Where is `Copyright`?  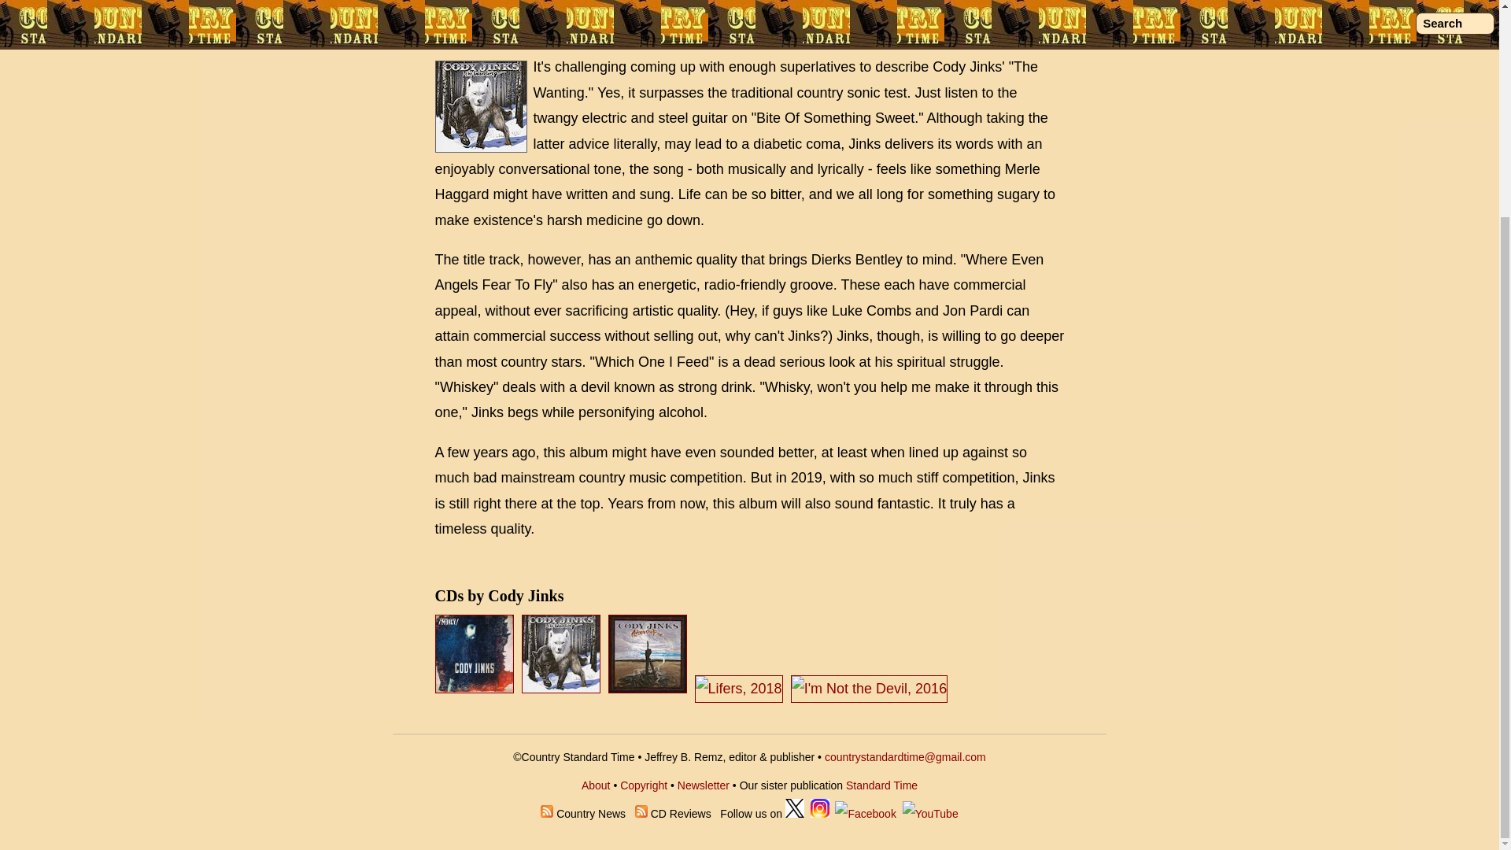
Copyright is located at coordinates (644, 785).